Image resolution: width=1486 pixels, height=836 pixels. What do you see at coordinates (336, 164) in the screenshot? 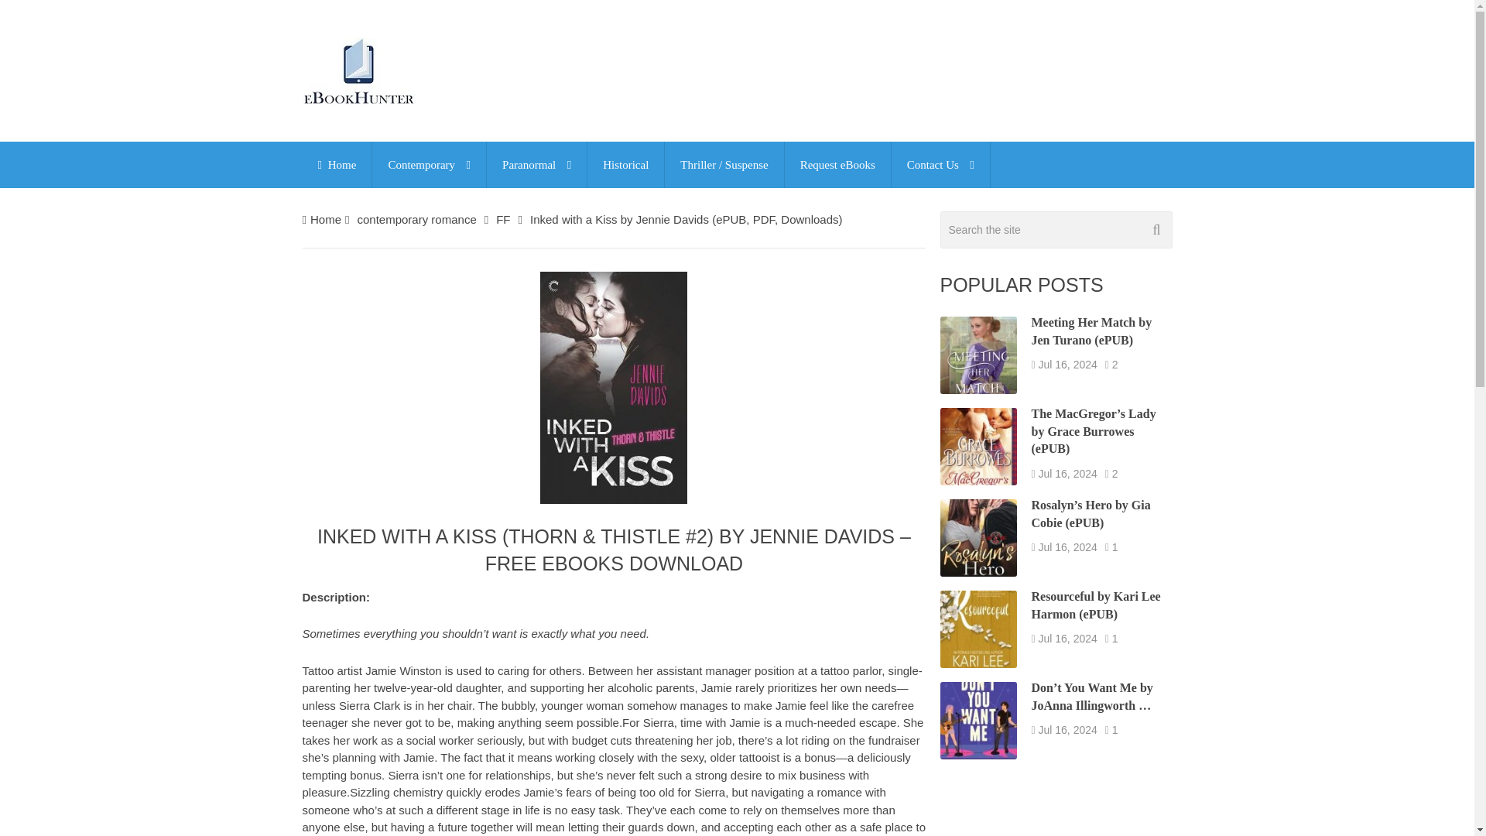
I see `Home` at bounding box center [336, 164].